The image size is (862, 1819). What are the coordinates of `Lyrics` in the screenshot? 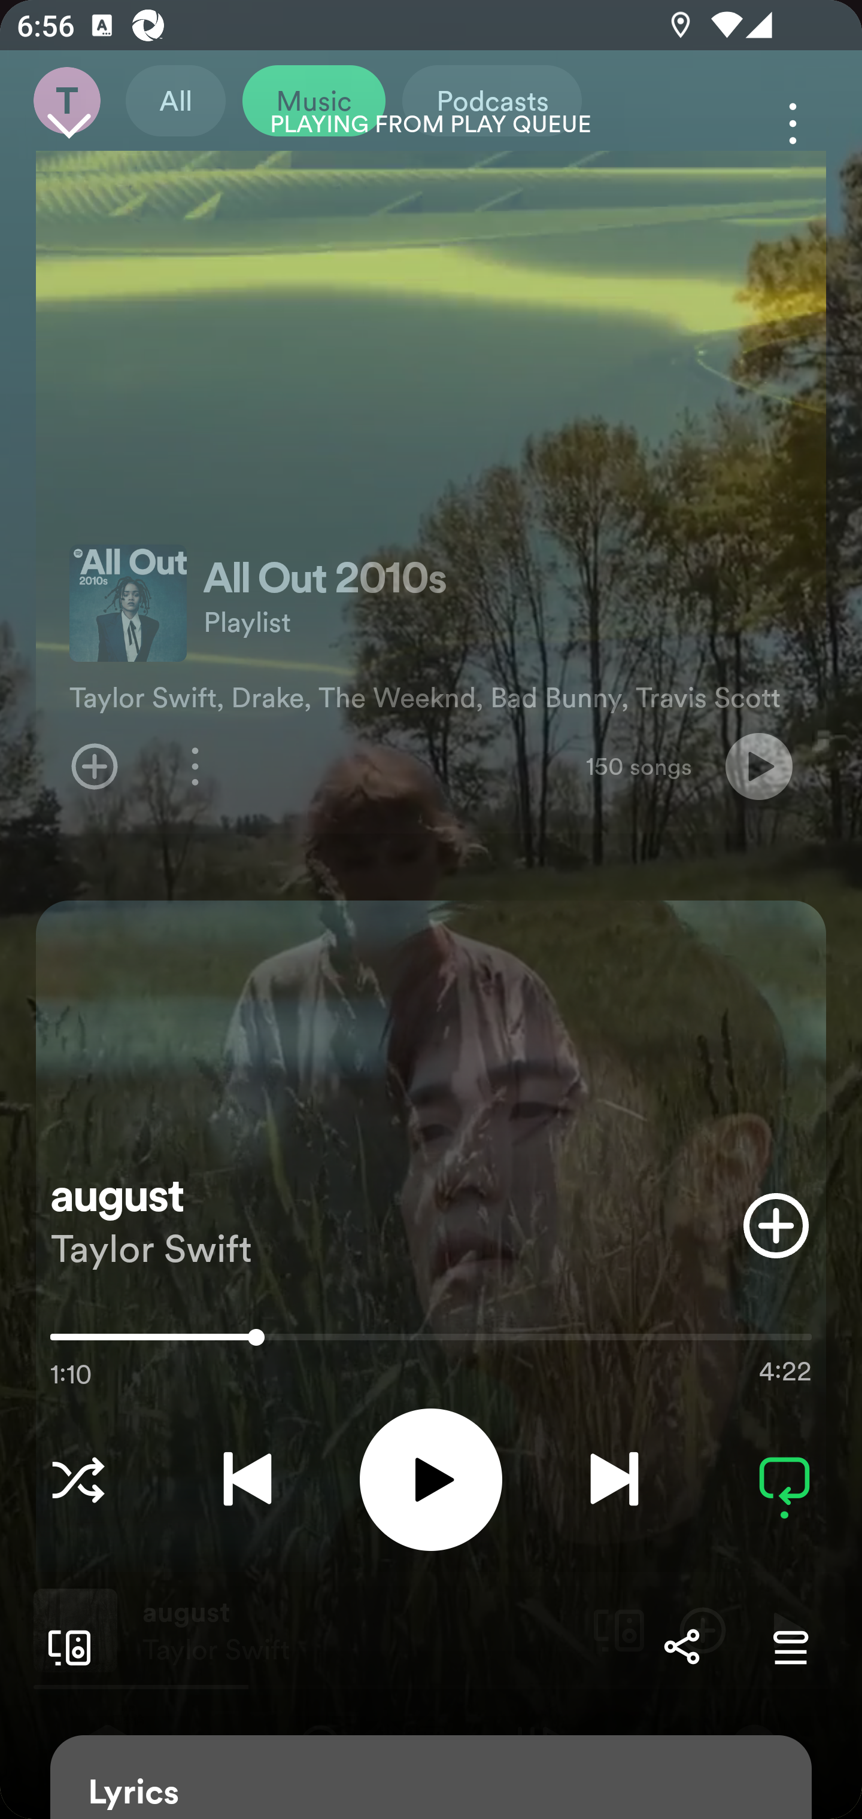 It's located at (431, 1777).